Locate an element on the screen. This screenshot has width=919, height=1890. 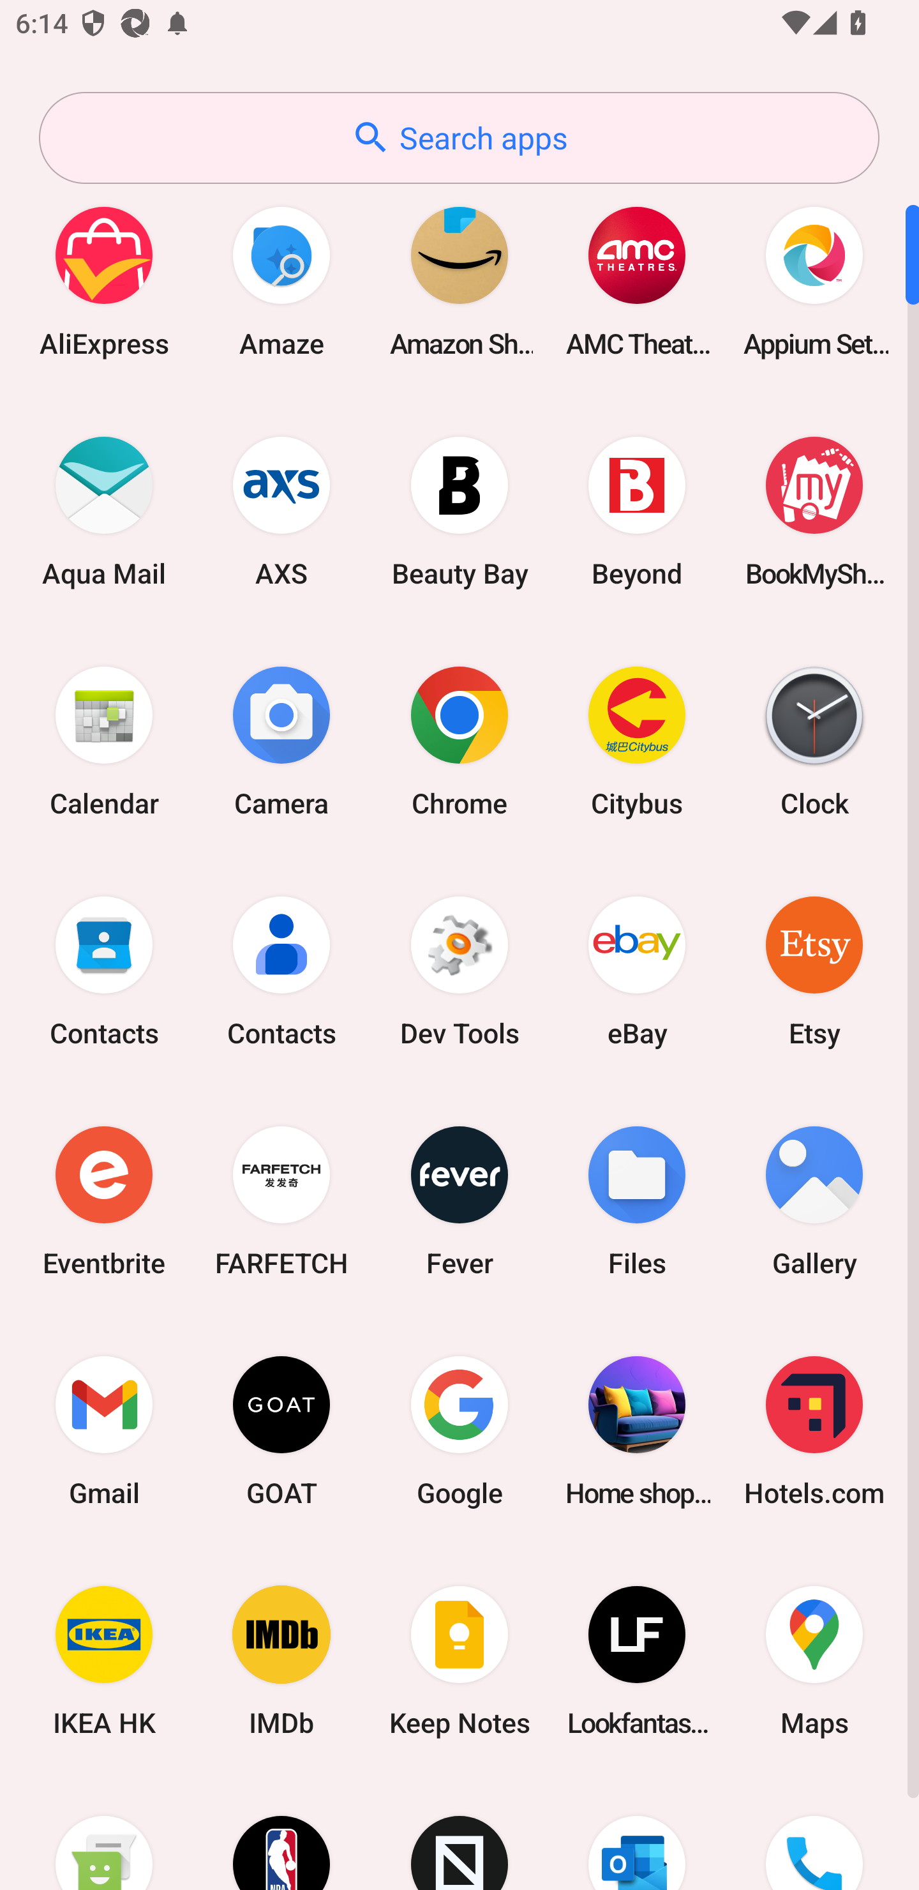
Google is located at coordinates (459, 1430).